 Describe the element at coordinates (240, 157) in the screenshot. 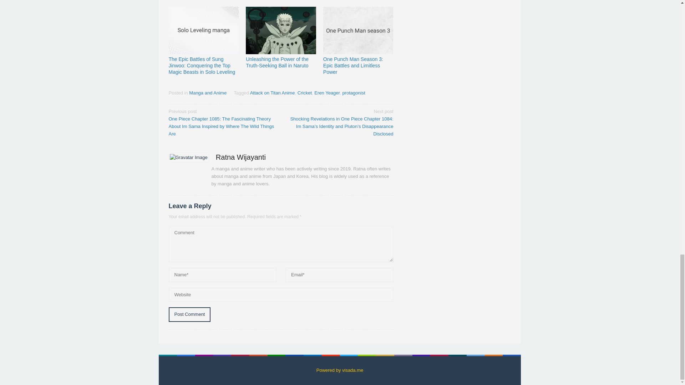

I see `Ratna Wijayanti` at that location.